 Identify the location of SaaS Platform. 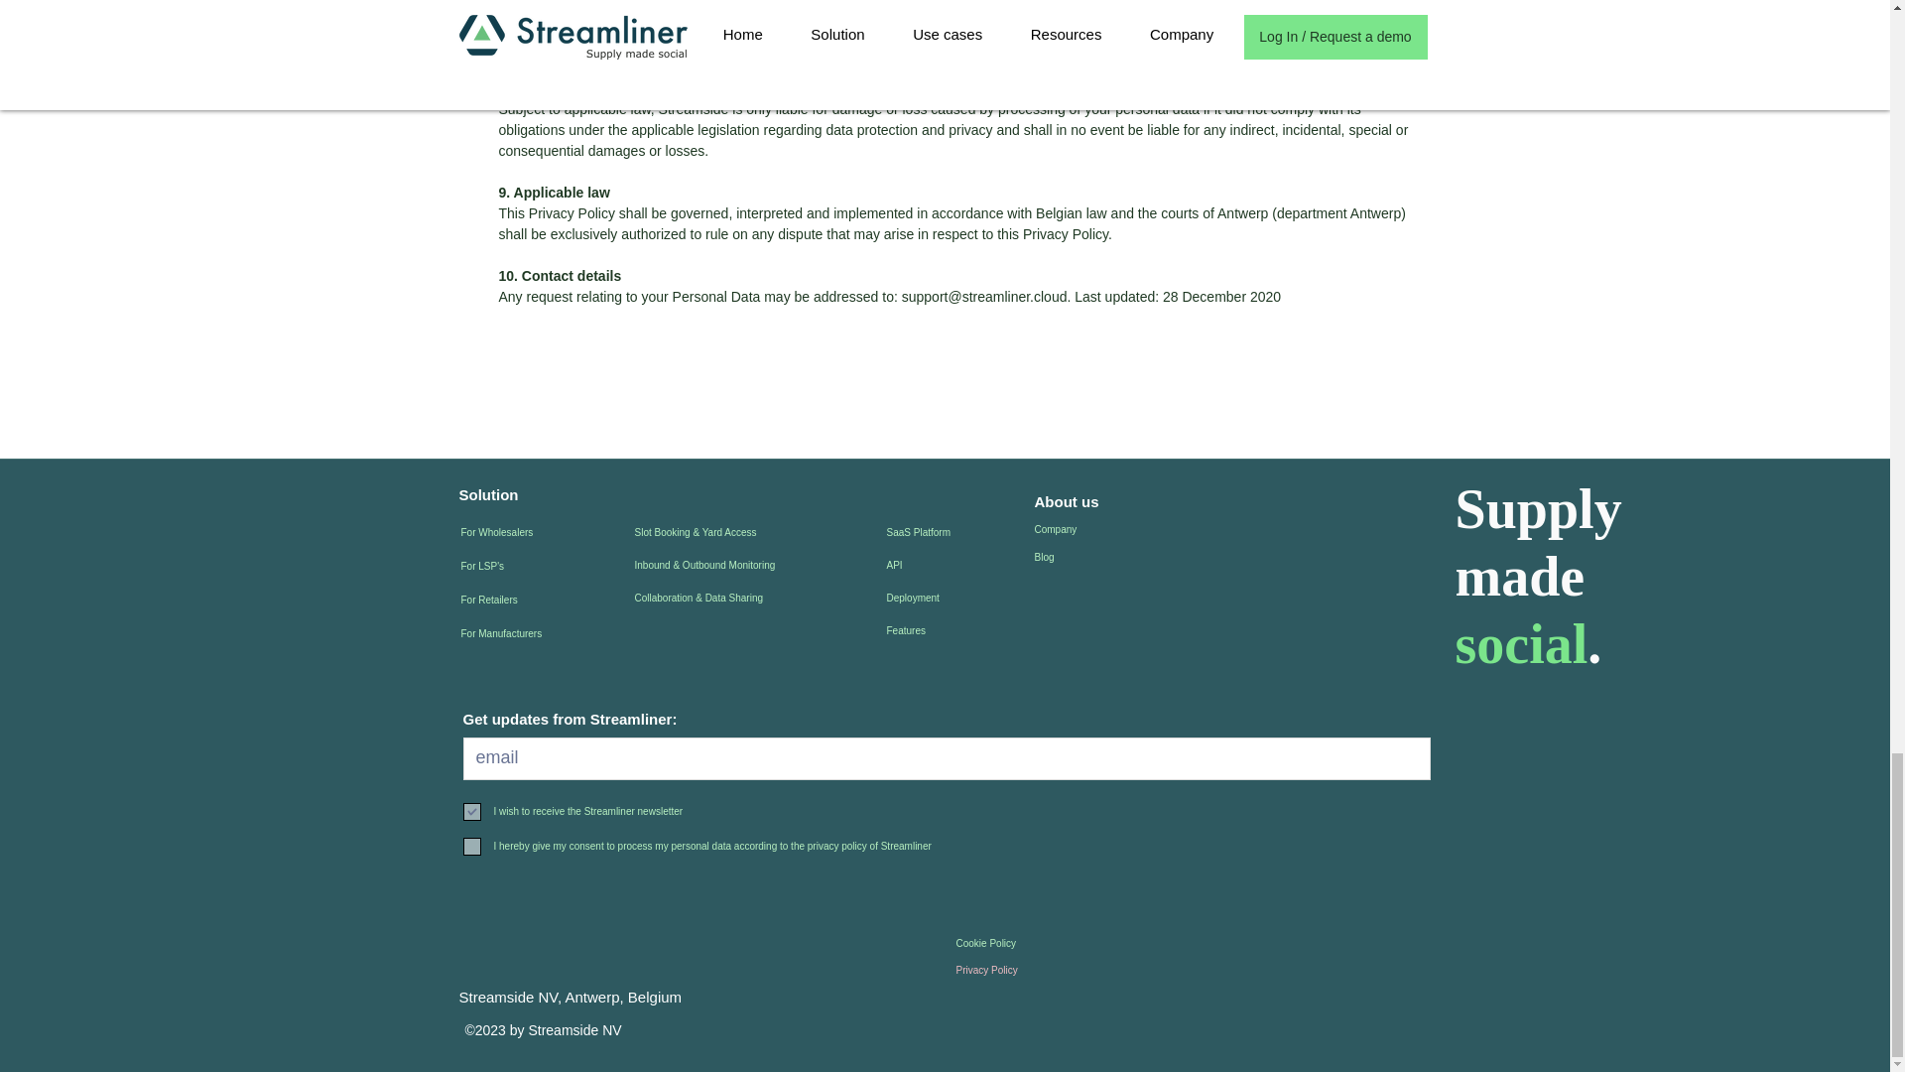
(956, 532).